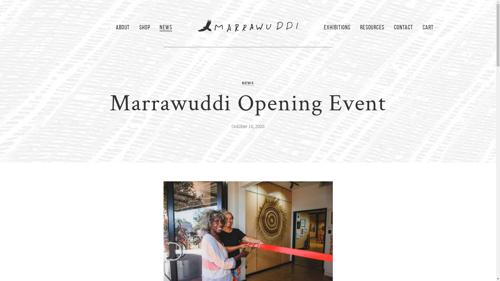 This screenshot has height=281, width=500. I want to click on MARRAWUDDI ARTS AND CULTURE, so click(248, 26).